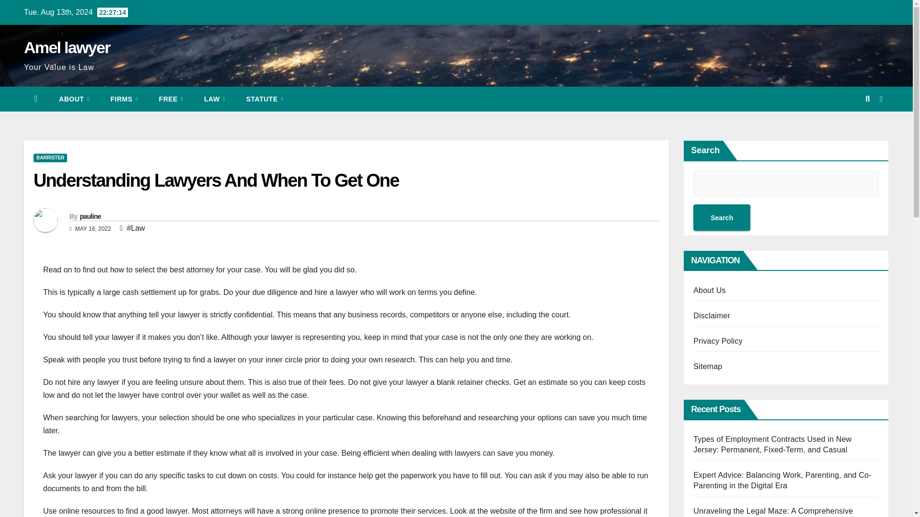 The image size is (920, 517). I want to click on BARRISTER, so click(50, 158).